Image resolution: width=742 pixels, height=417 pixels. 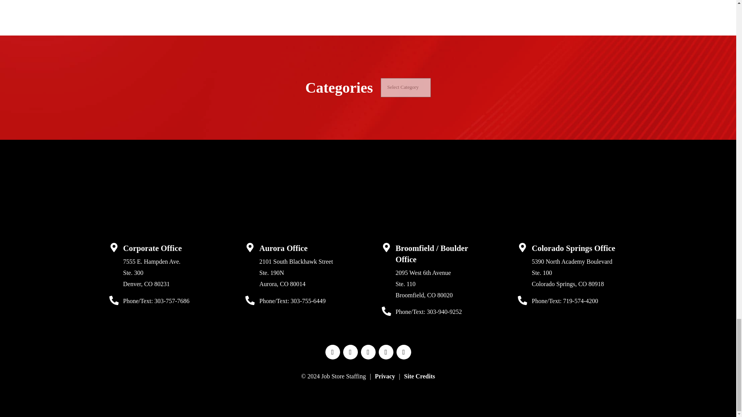 What do you see at coordinates (403, 352) in the screenshot?
I see `Follow Job Store Staffing on TikTok` at bounding box center [403, 352].